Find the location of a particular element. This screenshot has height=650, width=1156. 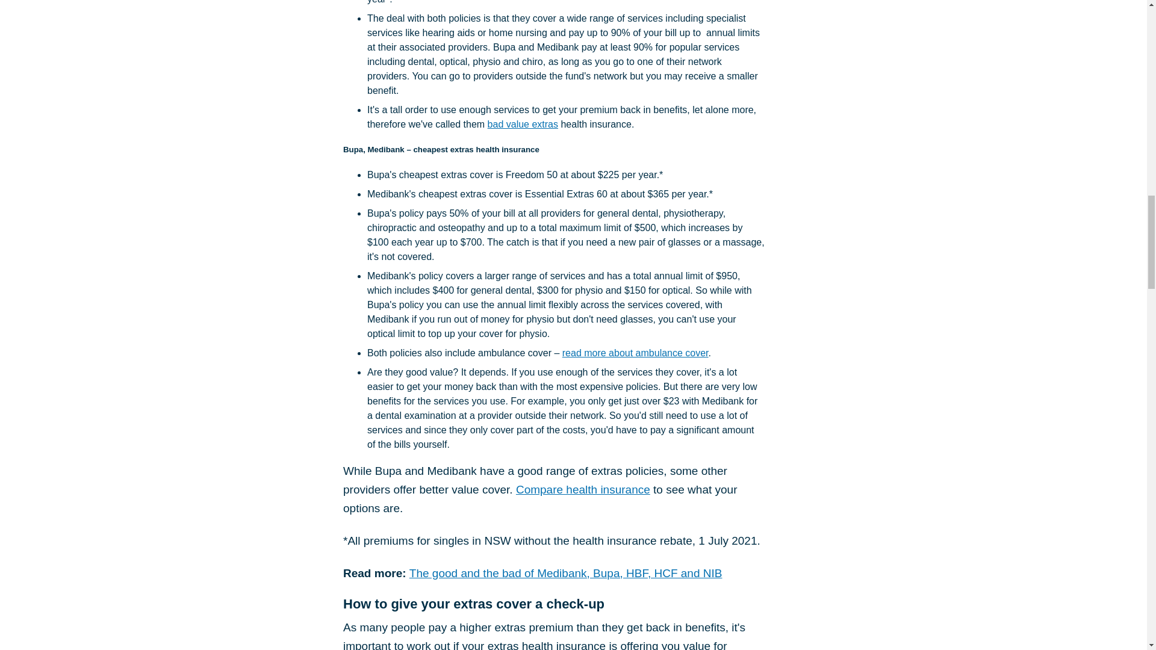

read more about ambulance cover is located at coordinates (635, 353).